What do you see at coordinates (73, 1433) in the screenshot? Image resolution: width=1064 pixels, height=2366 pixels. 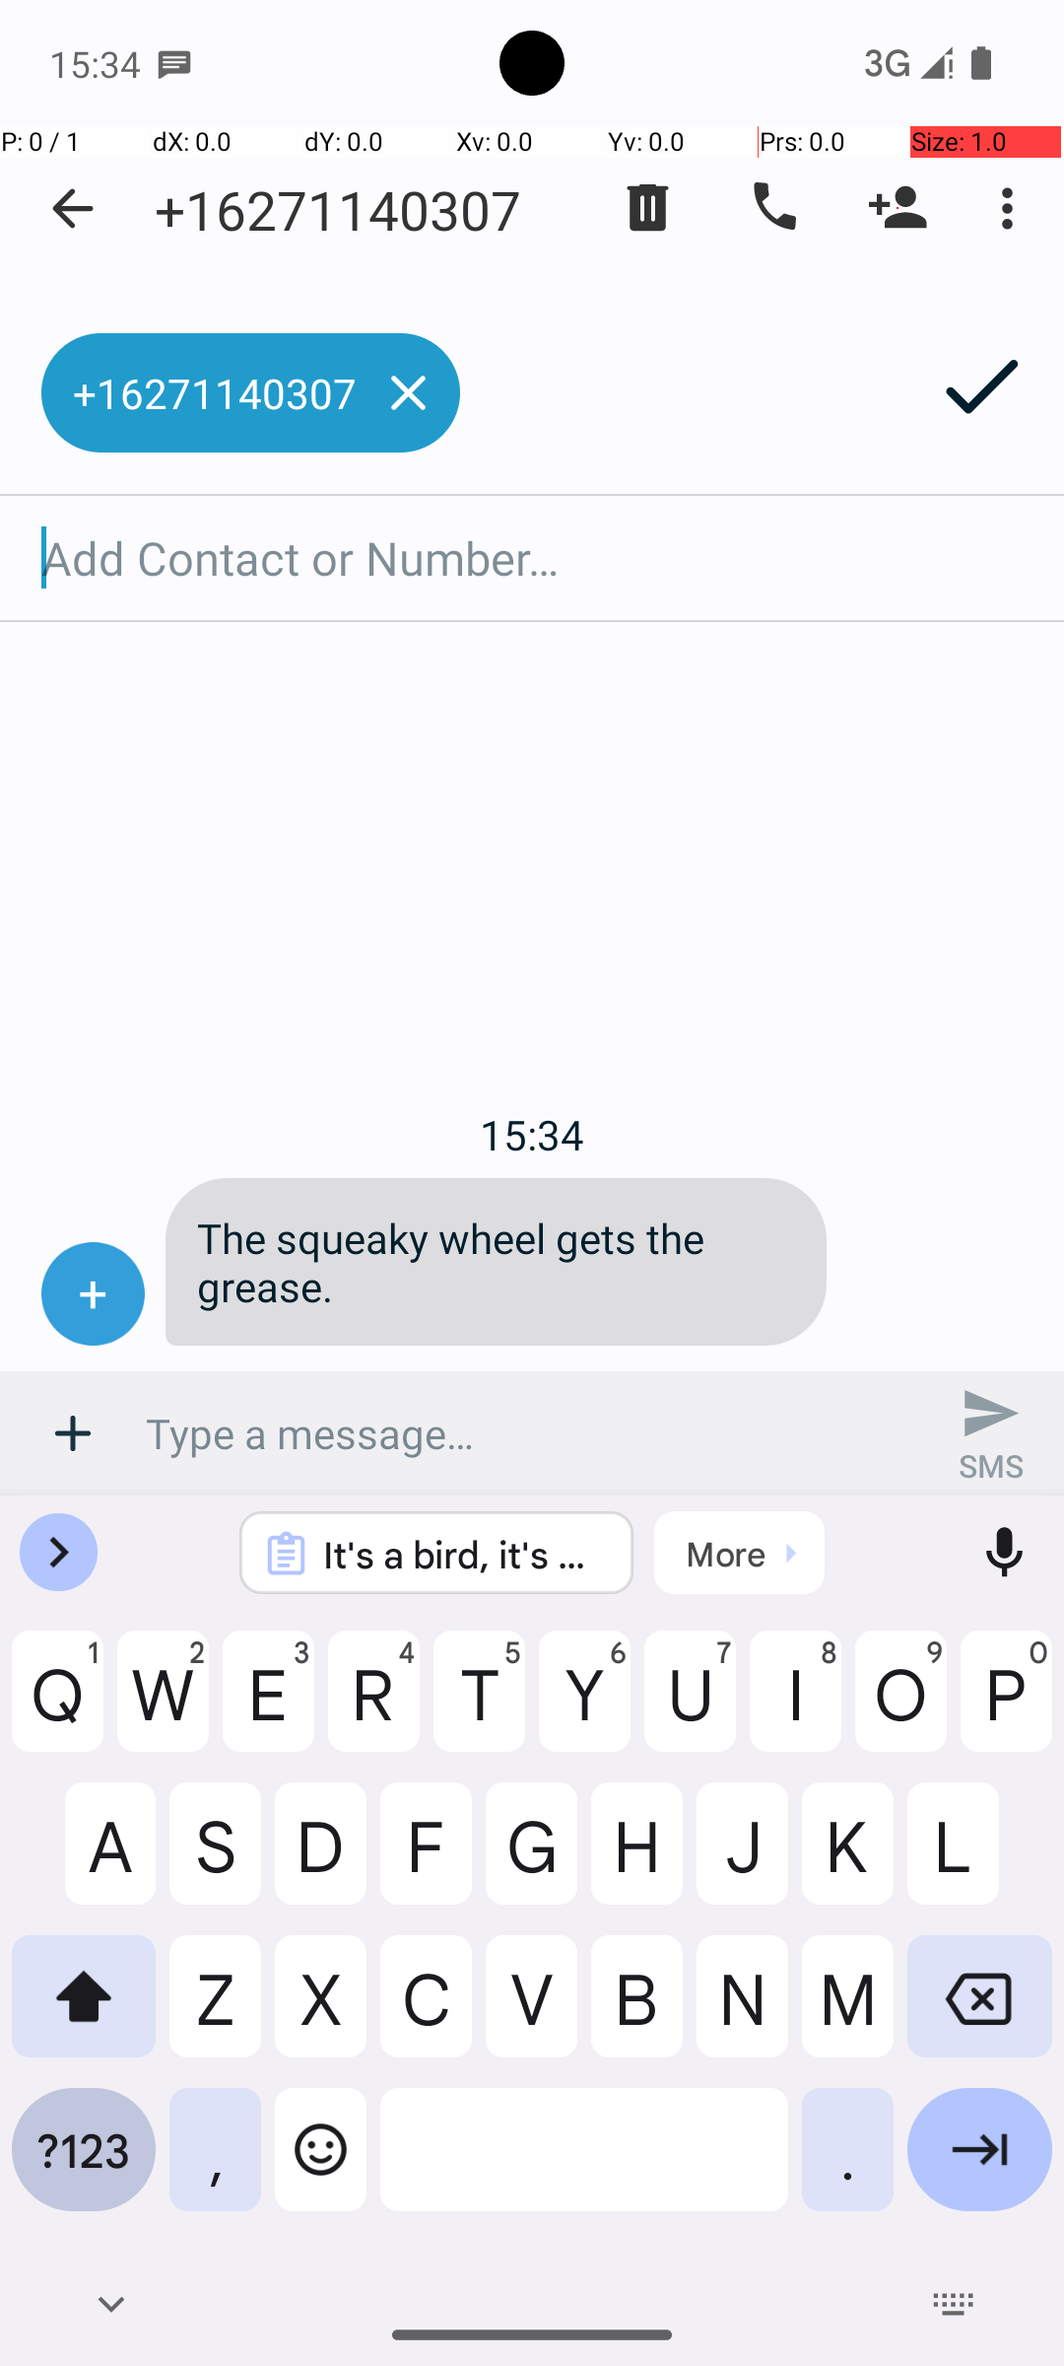 I see `Attachment` at bounding box center [73, 1433].